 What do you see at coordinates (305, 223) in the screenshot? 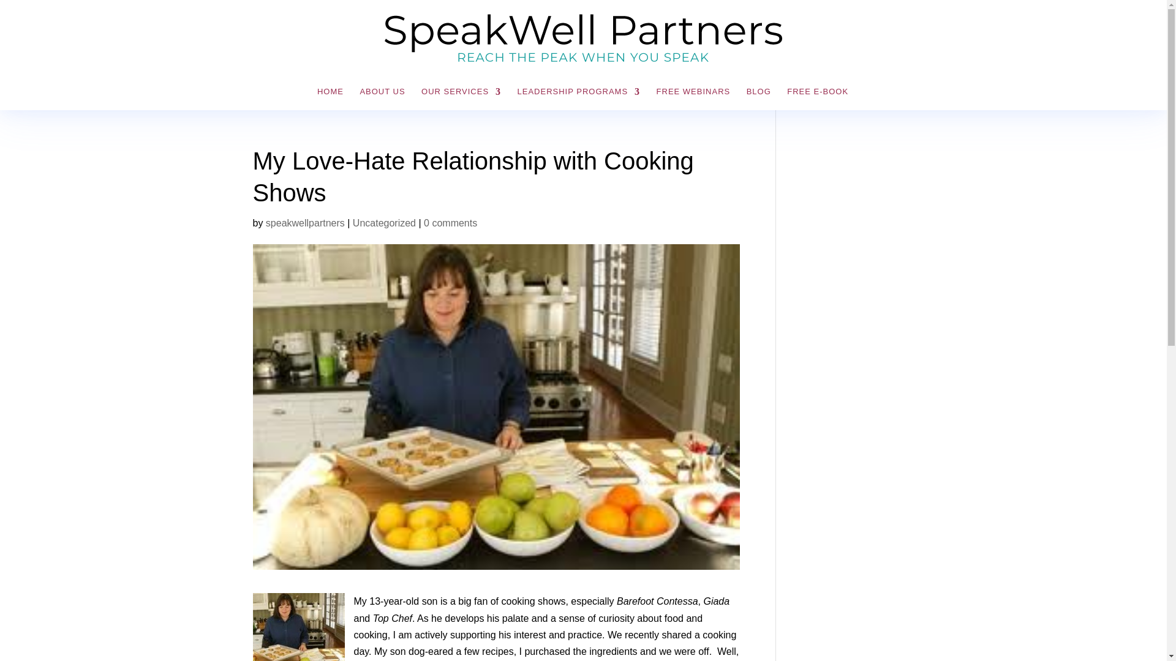
I see `speakwellpartners` at bounding box center [305, 223].